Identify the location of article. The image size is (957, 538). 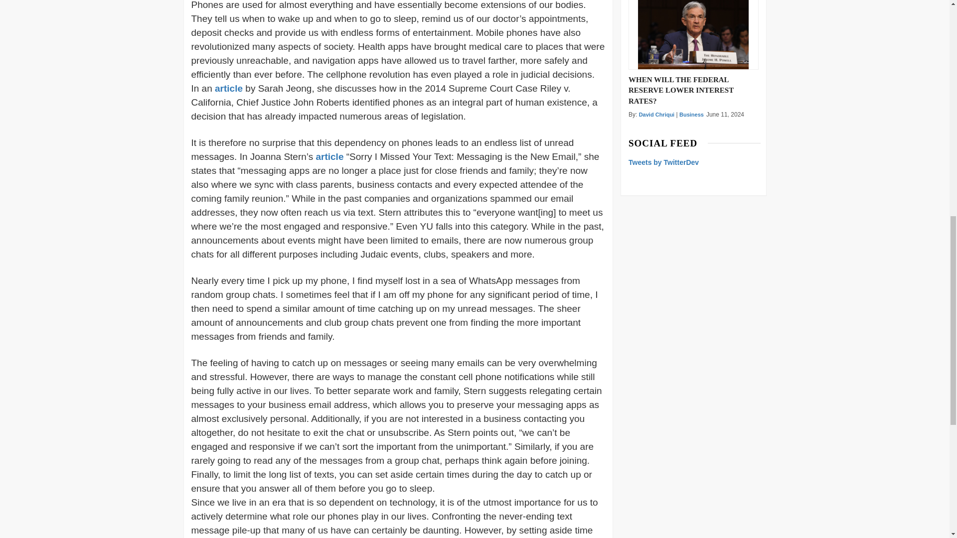
(330, 156).